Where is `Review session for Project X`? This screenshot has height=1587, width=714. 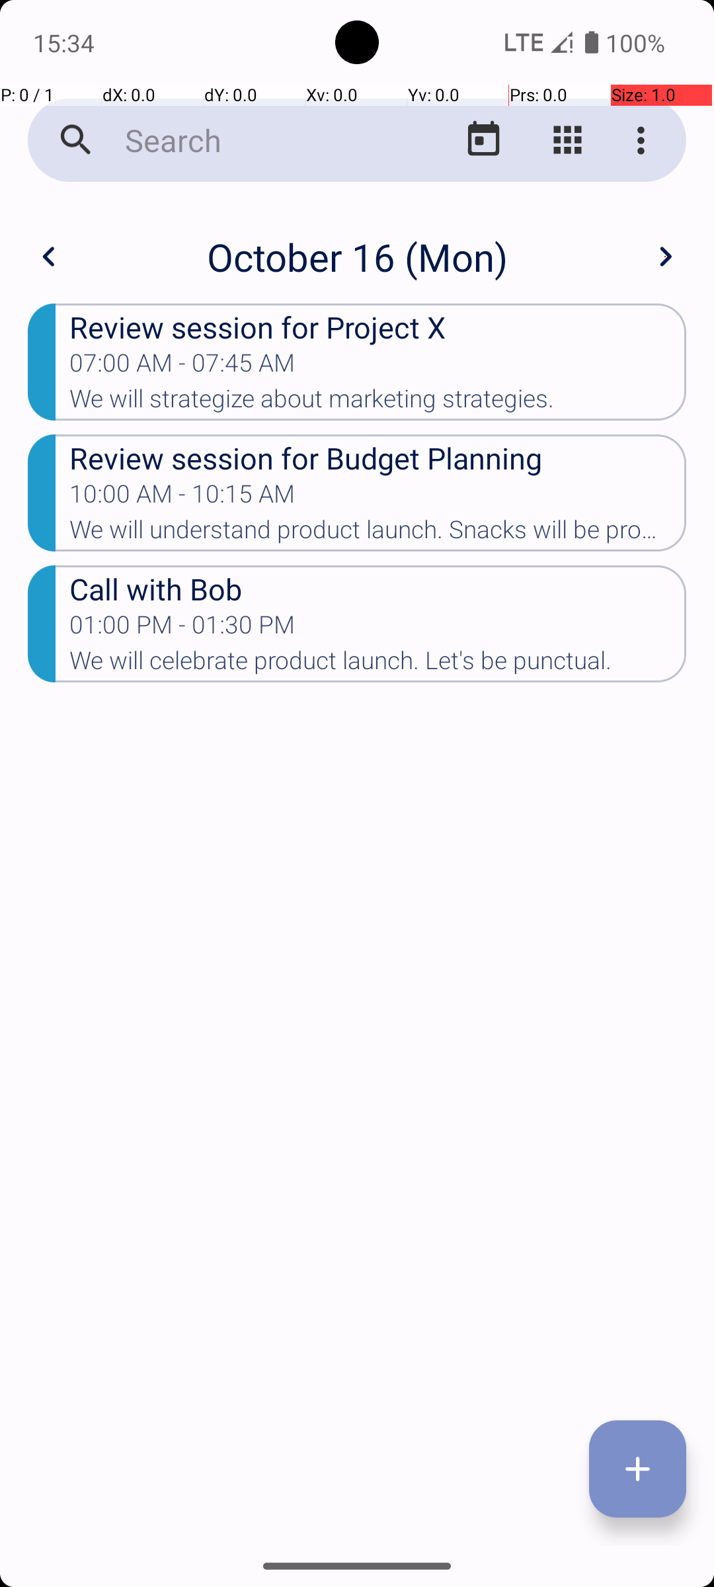
Review session for Project X is located at coordinates (378, 327).